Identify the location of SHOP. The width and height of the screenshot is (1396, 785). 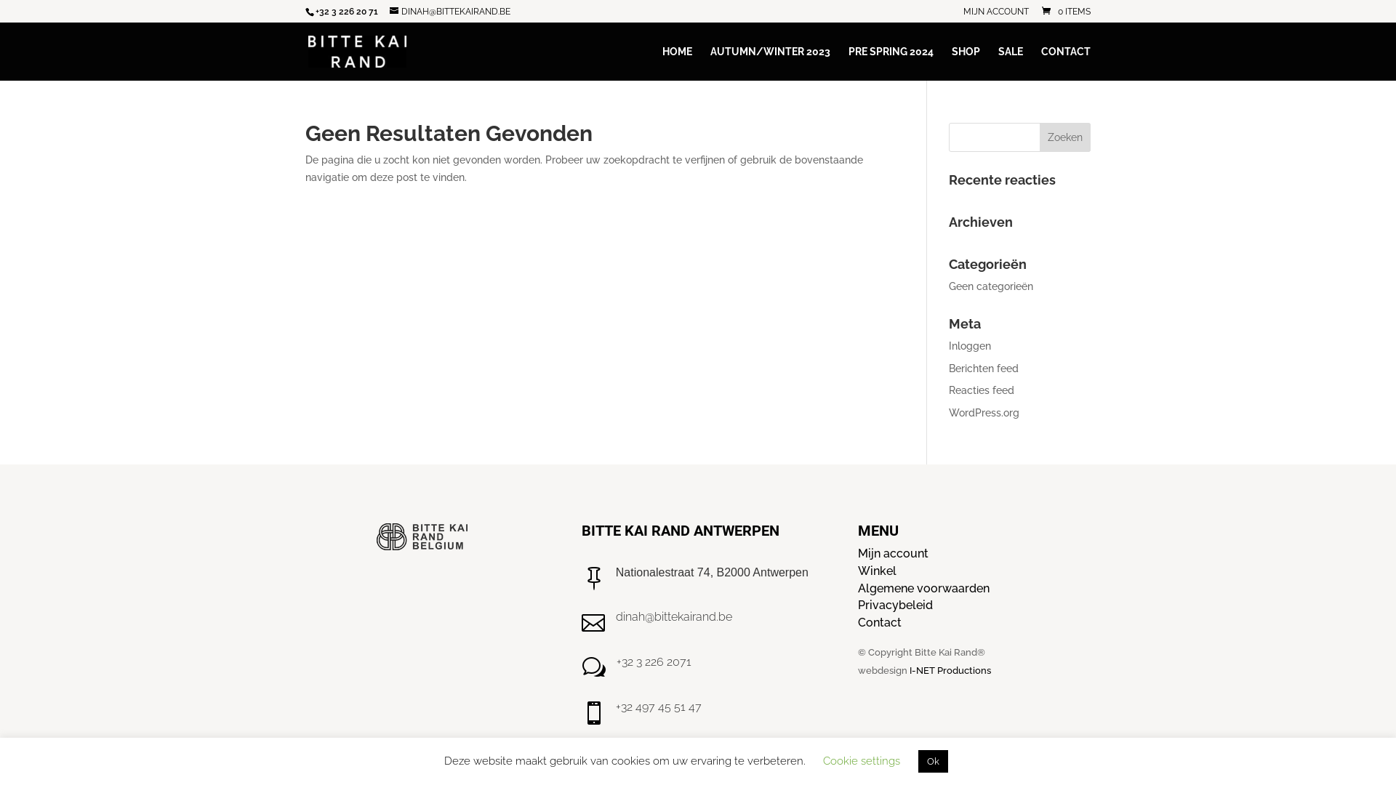
(966, 64).